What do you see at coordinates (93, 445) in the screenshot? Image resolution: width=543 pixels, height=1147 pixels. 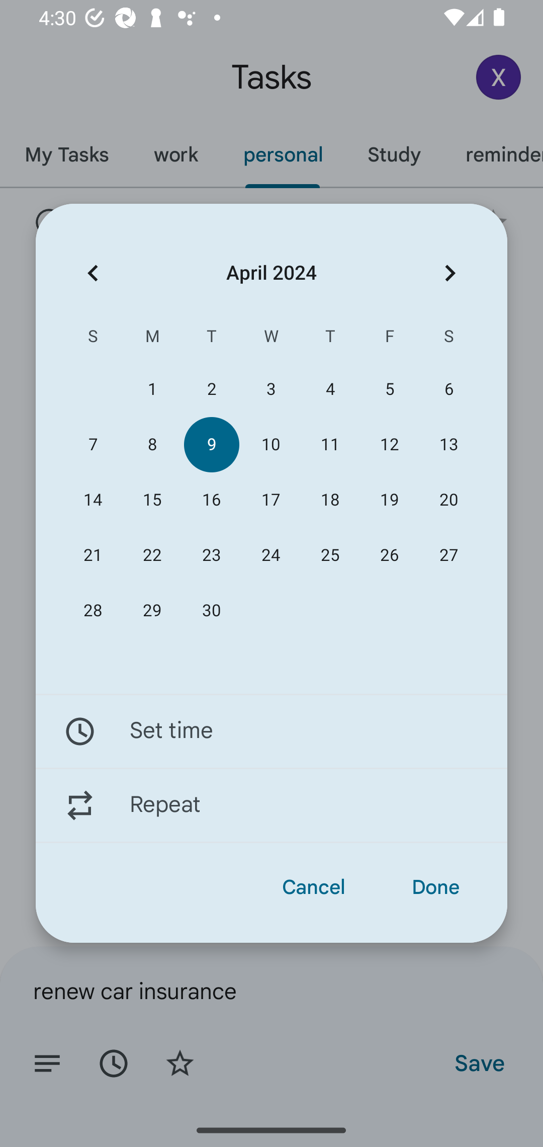 I see `7 07 April 2024` at bounding box center [93, 445].